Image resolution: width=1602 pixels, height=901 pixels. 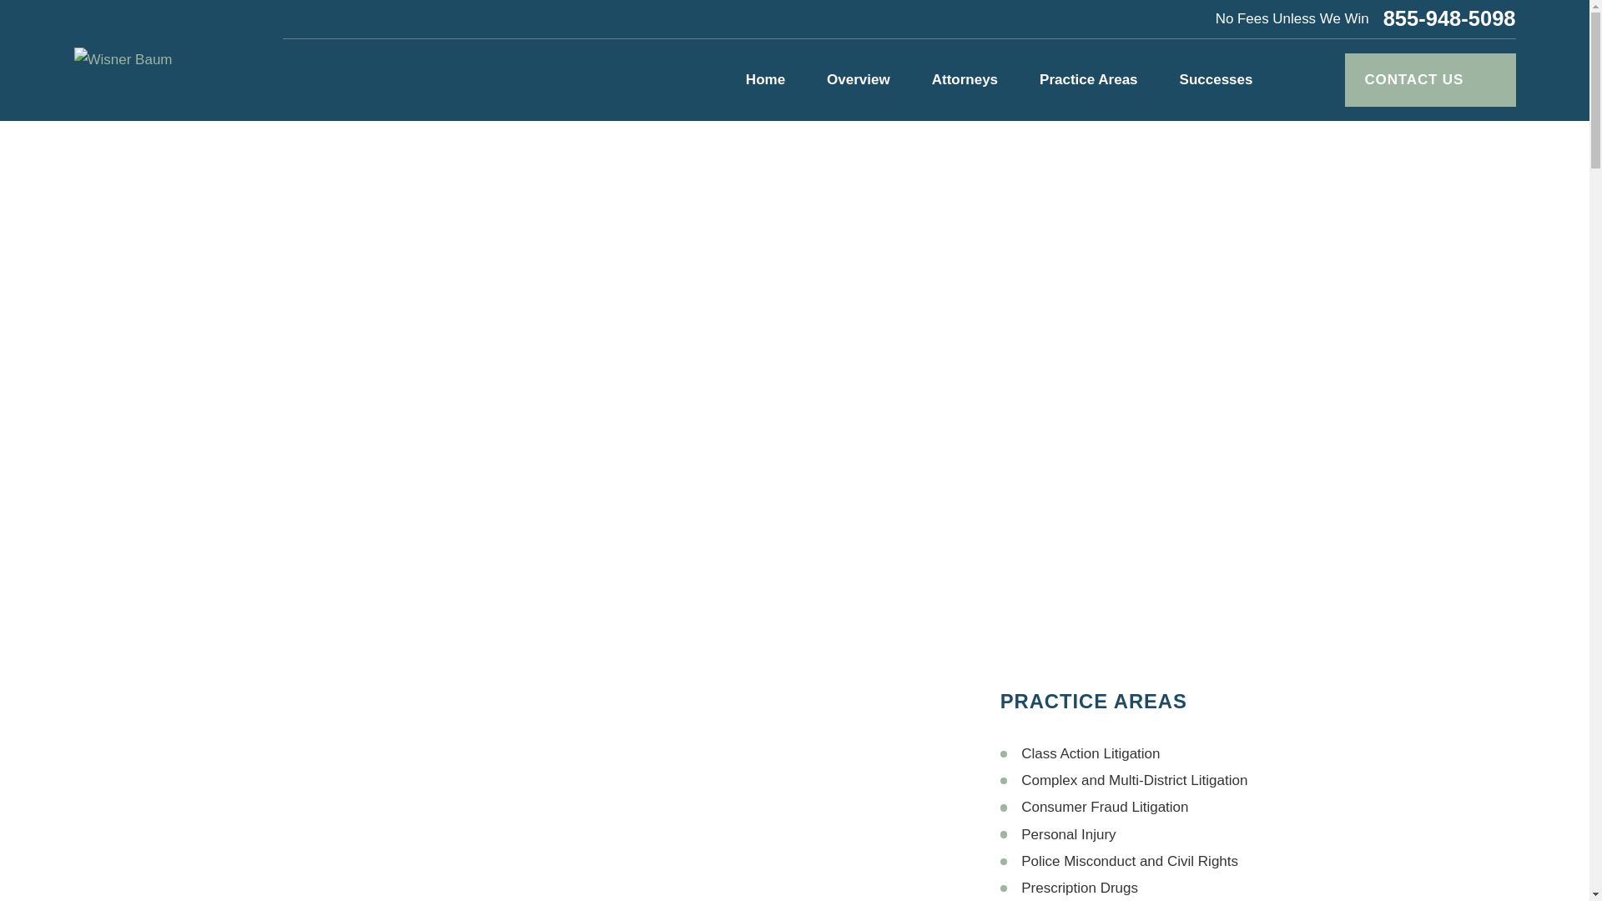 What do you see at coordinates (1449, 18) in the screenshot?
I see `855-948-5098` at bounding box center [1449, 18].